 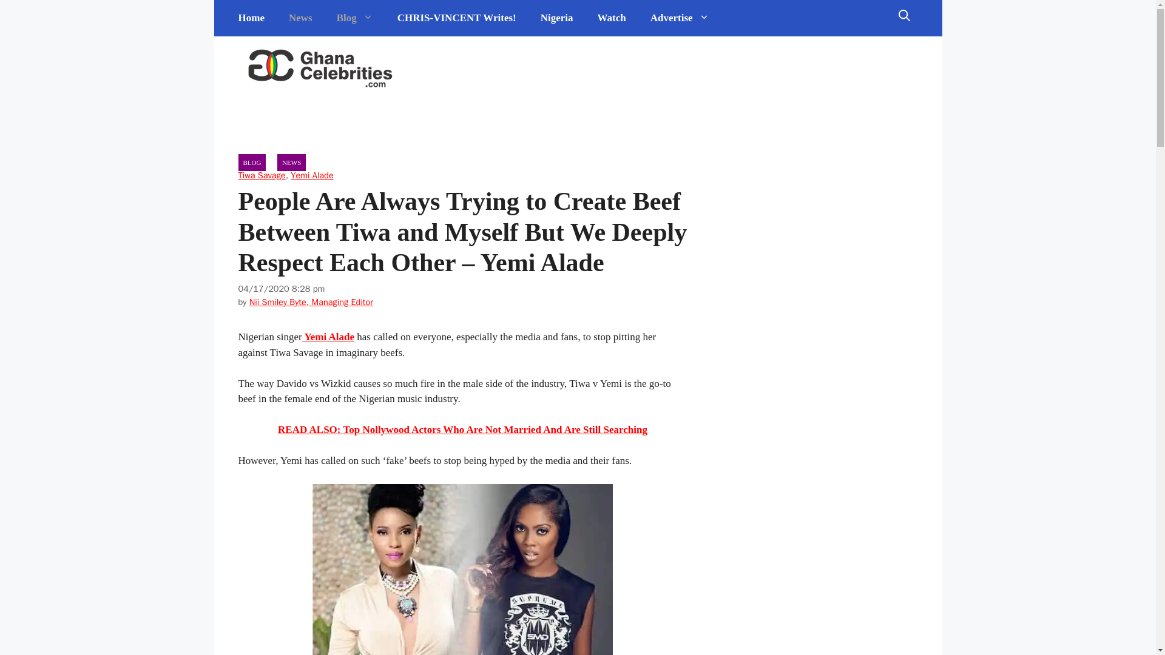 I want to click on Nigeria, so click(x=557, y=18).